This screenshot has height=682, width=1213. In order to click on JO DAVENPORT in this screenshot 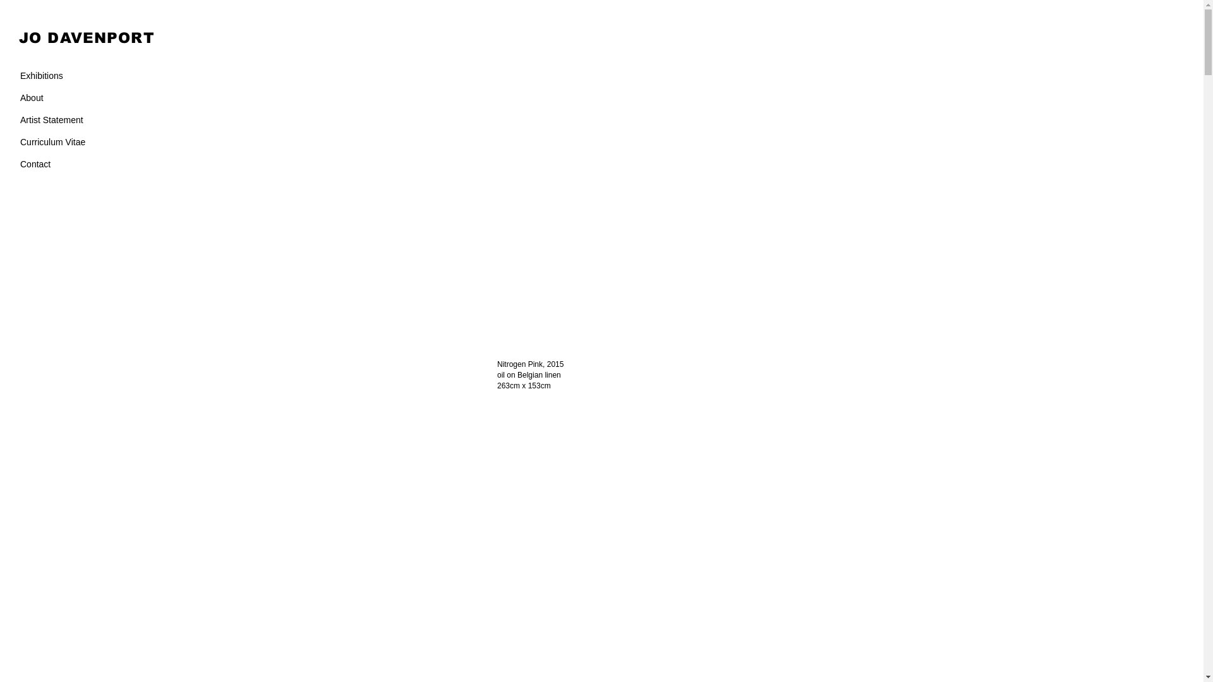, I will do `click(87, 38)`.